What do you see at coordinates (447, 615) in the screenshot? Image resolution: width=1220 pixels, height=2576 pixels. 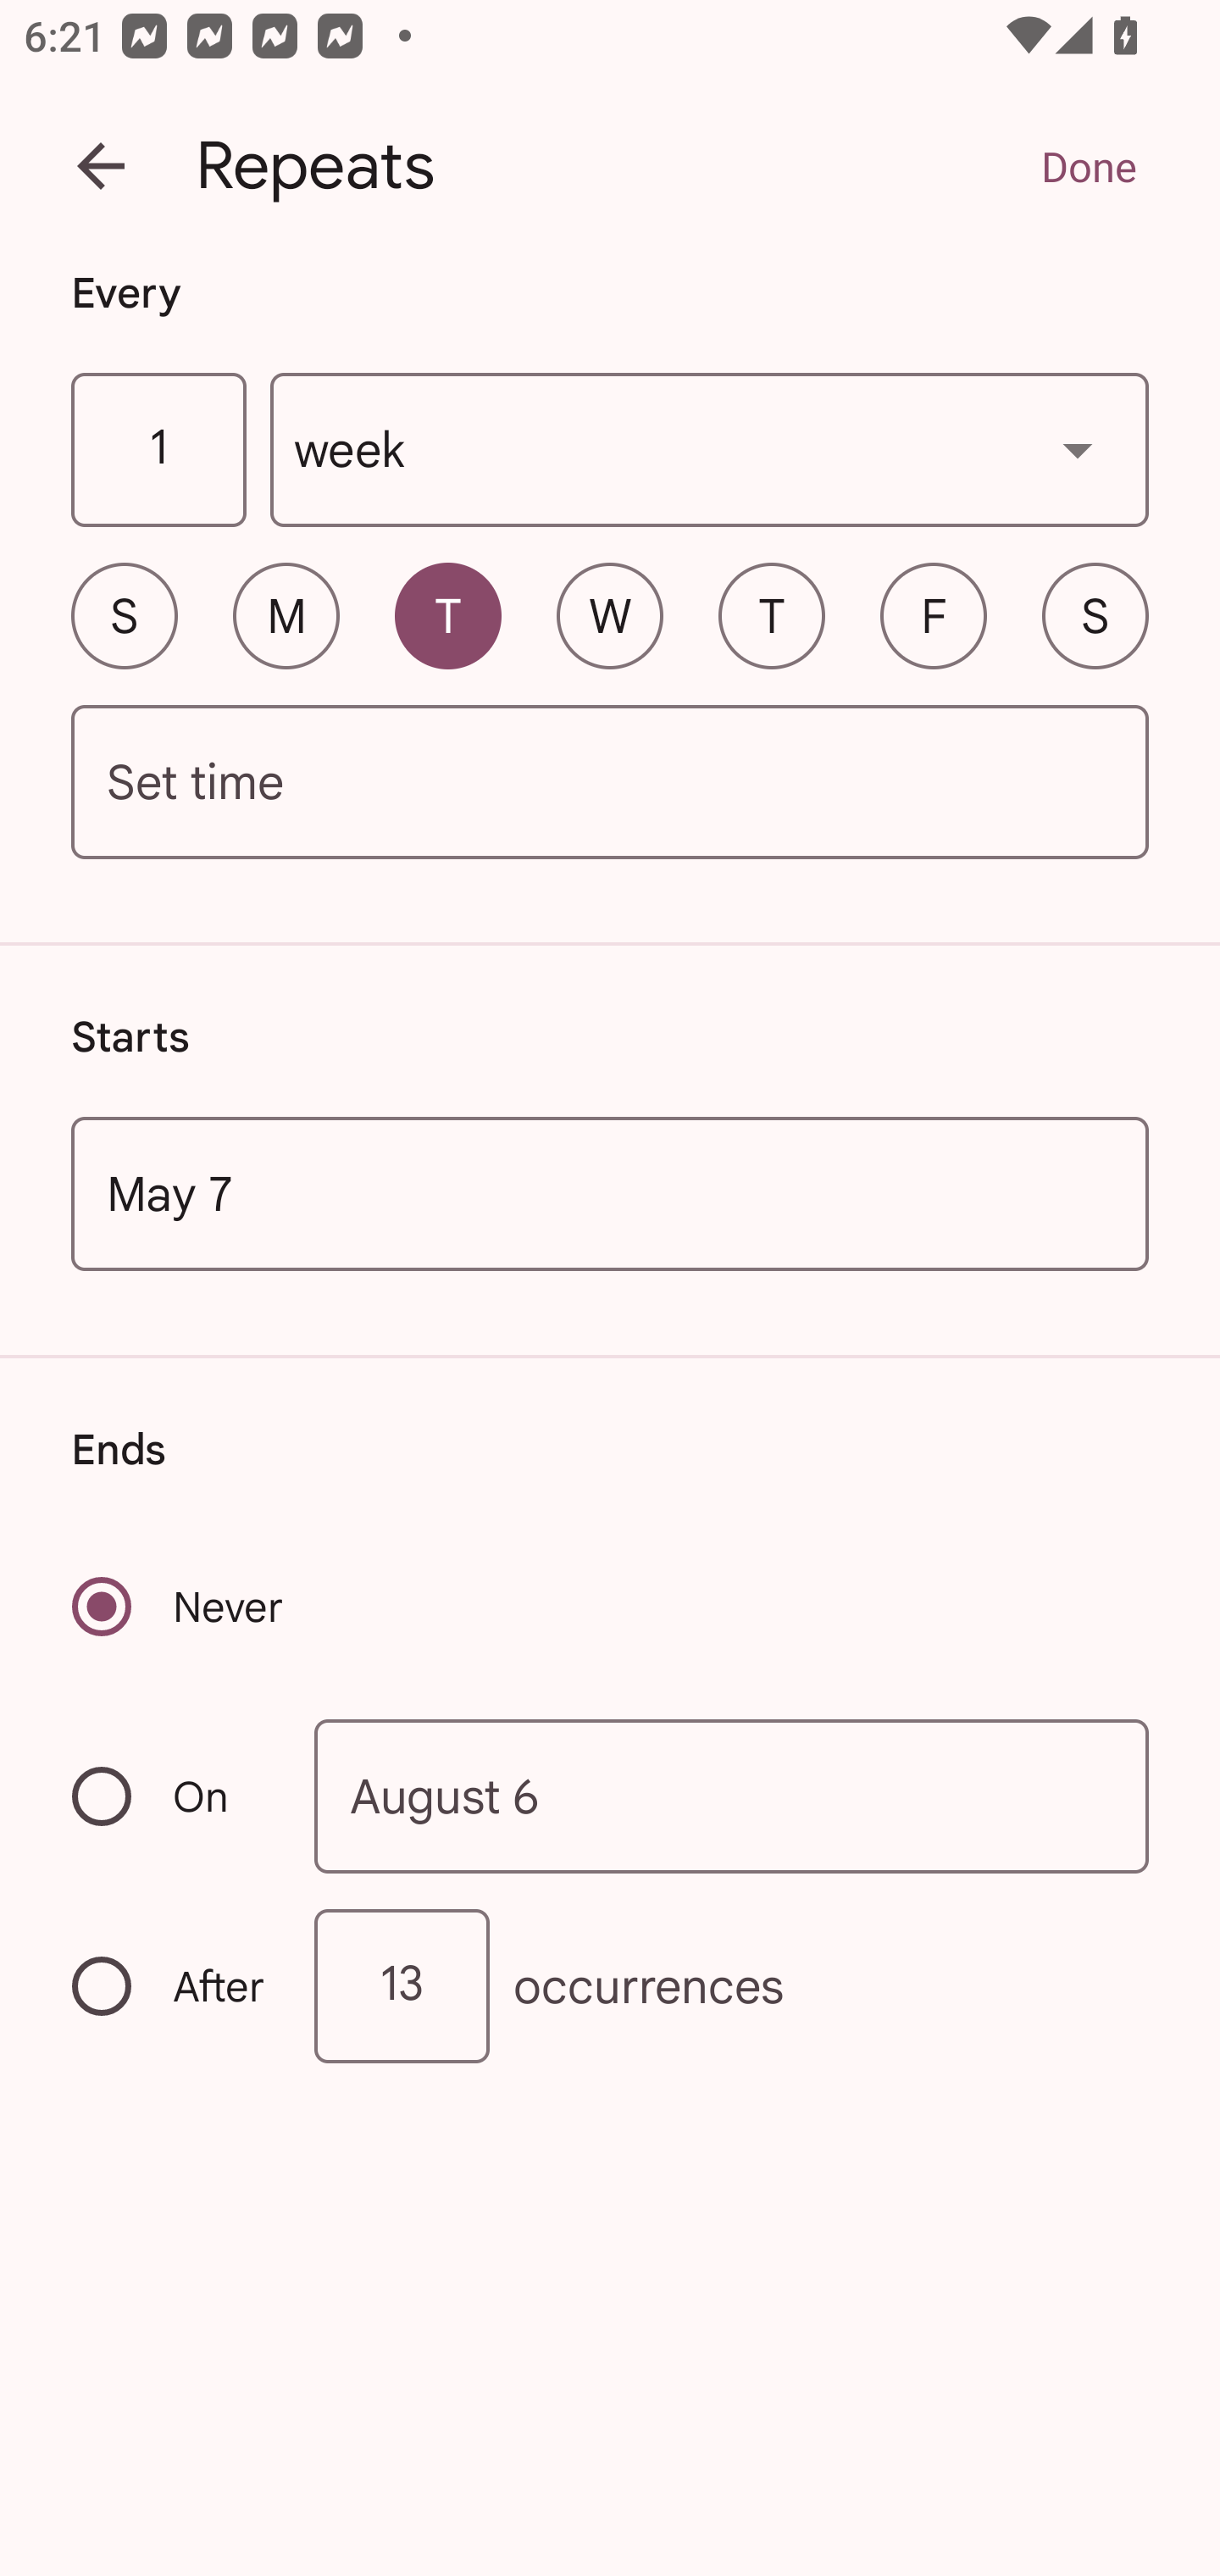 I see `T Tuesday, selected` at bounding box center [447, 615].